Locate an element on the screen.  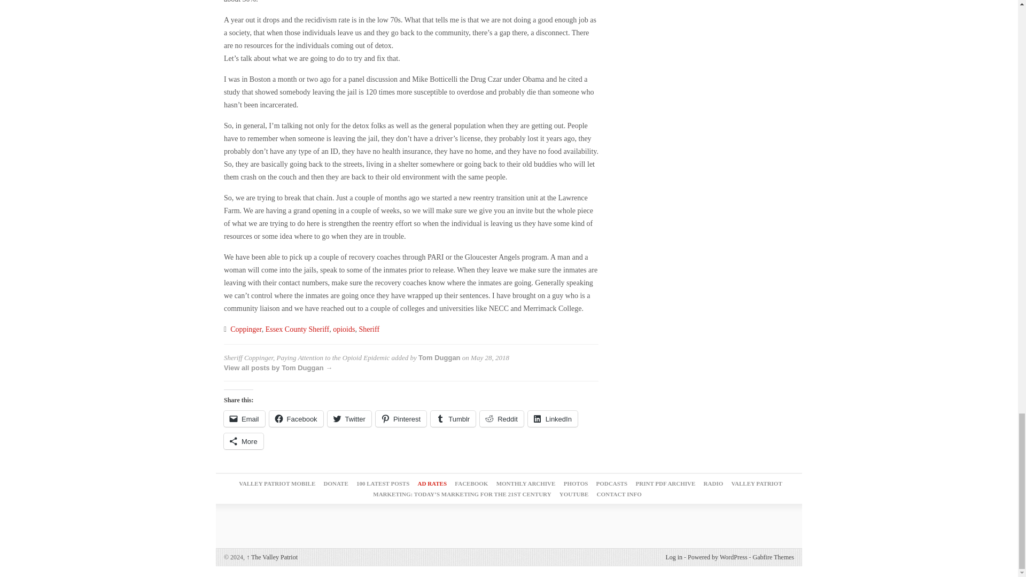
Click to share on Twitter is located at coordinates (349, 419).